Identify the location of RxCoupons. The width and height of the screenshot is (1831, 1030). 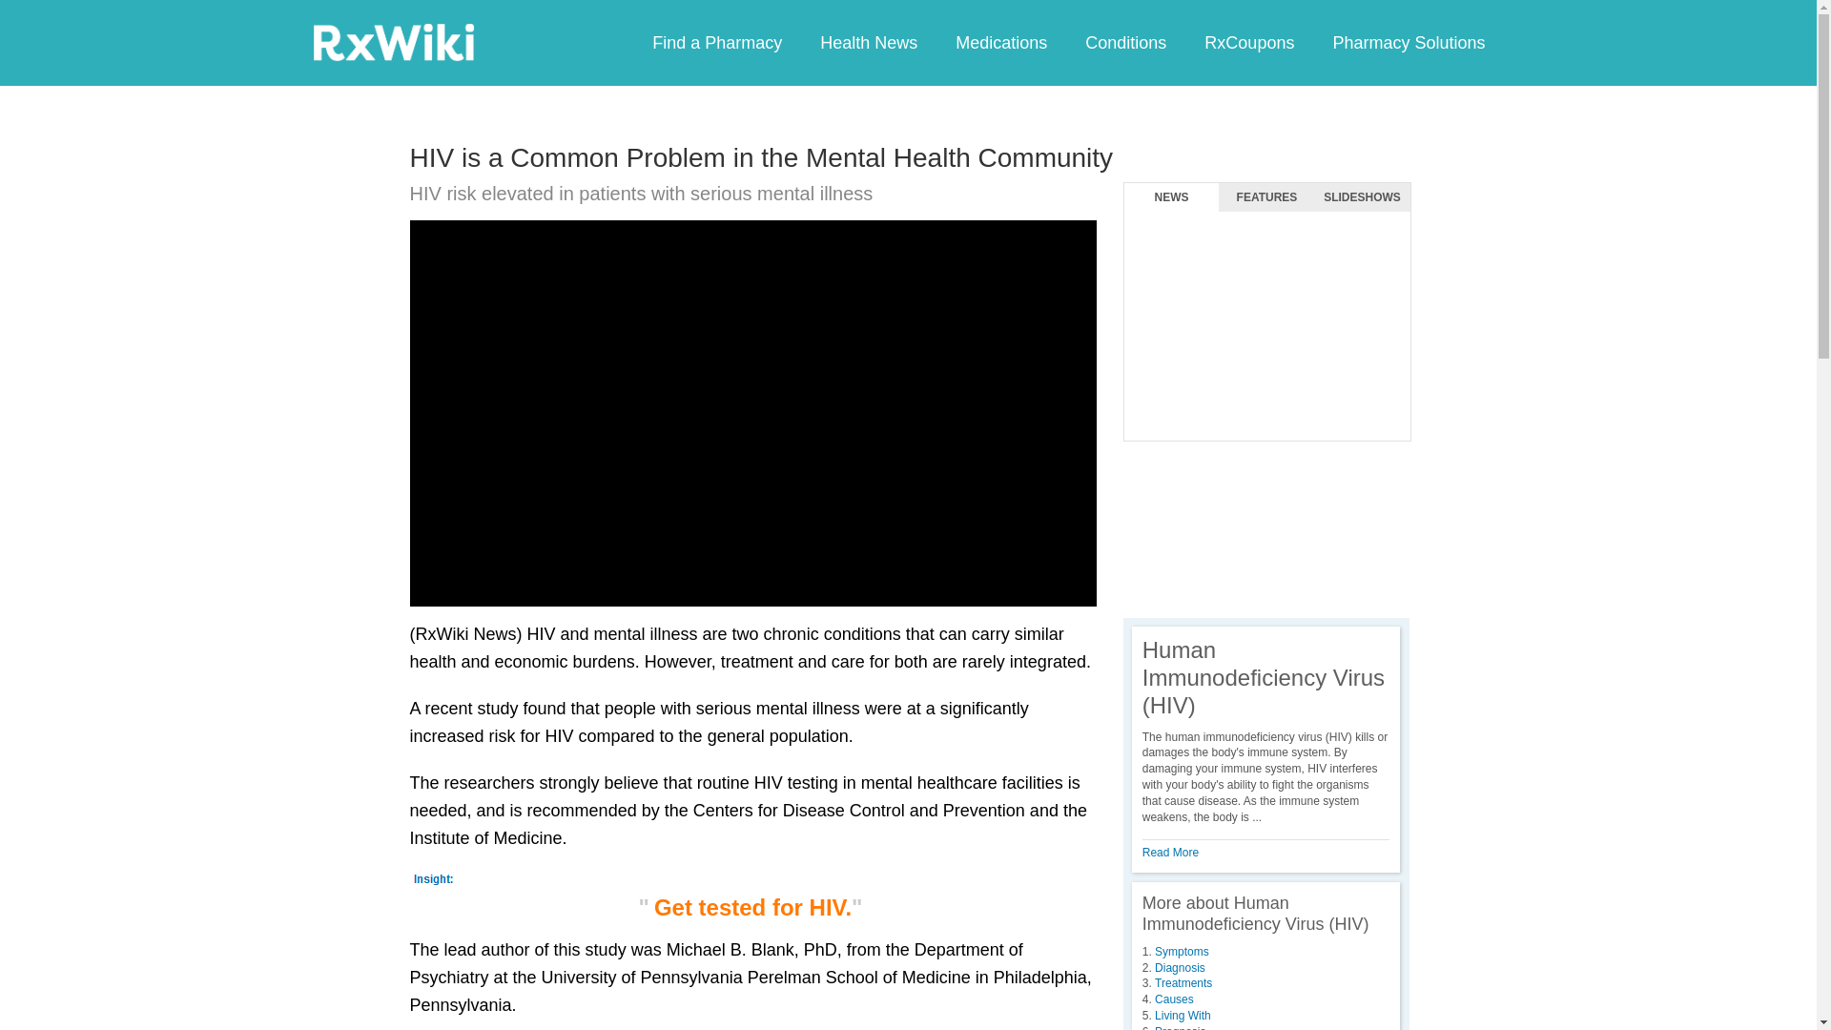
(1248, 42).